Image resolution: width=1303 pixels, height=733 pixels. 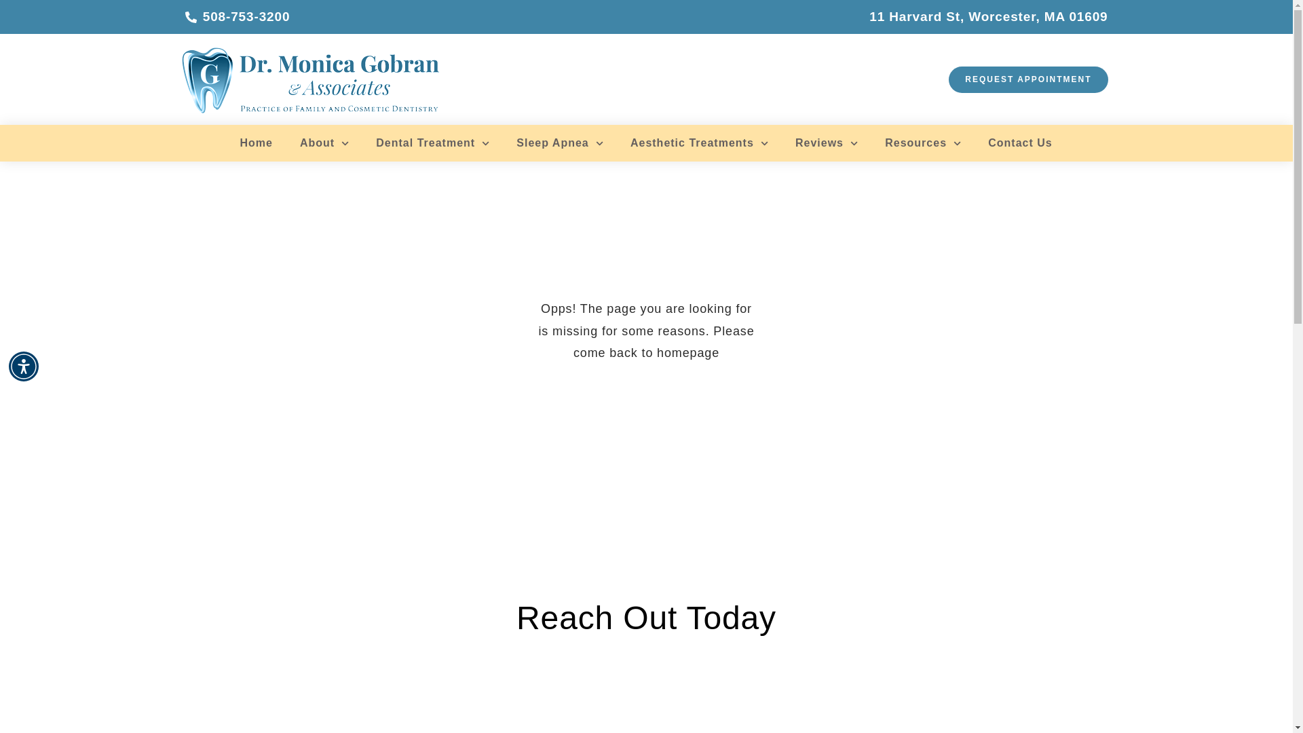 What do you see at coordinates (24, 366) in the screenshot?
I see `Accessibility Menu` at bounding box center [24, 366].